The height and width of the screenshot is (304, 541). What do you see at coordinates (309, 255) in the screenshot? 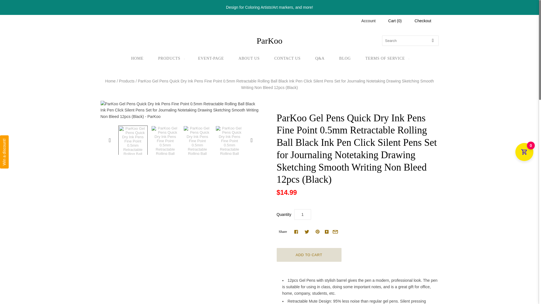
I see `Add to cart` at bounding box center [309, 255].